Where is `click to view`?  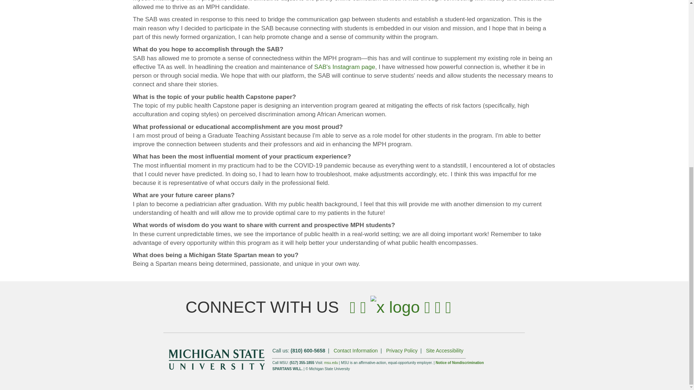 click to view is located at coordinates (444, 350).